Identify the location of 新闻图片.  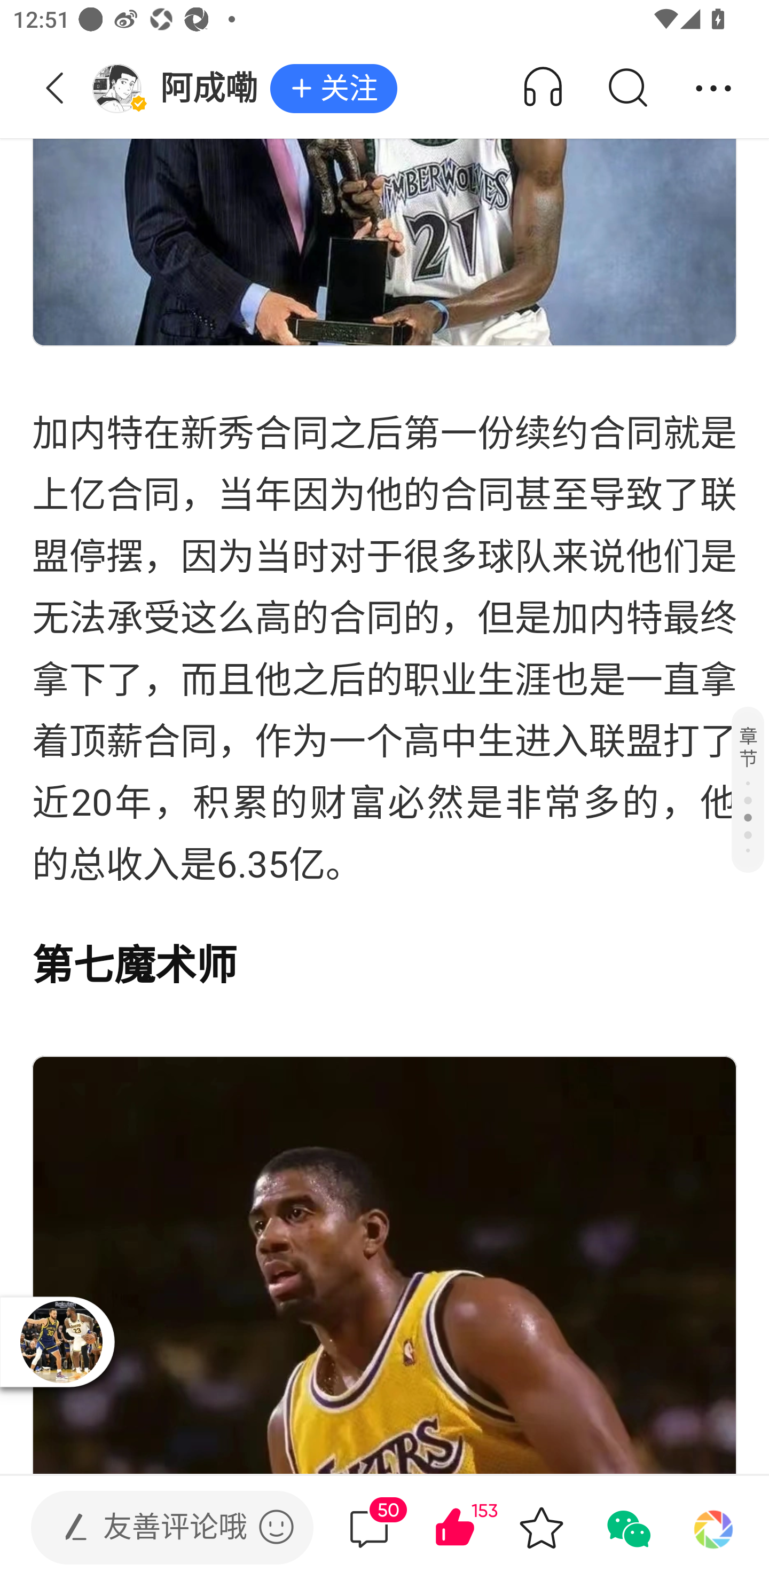
(384, 1265).